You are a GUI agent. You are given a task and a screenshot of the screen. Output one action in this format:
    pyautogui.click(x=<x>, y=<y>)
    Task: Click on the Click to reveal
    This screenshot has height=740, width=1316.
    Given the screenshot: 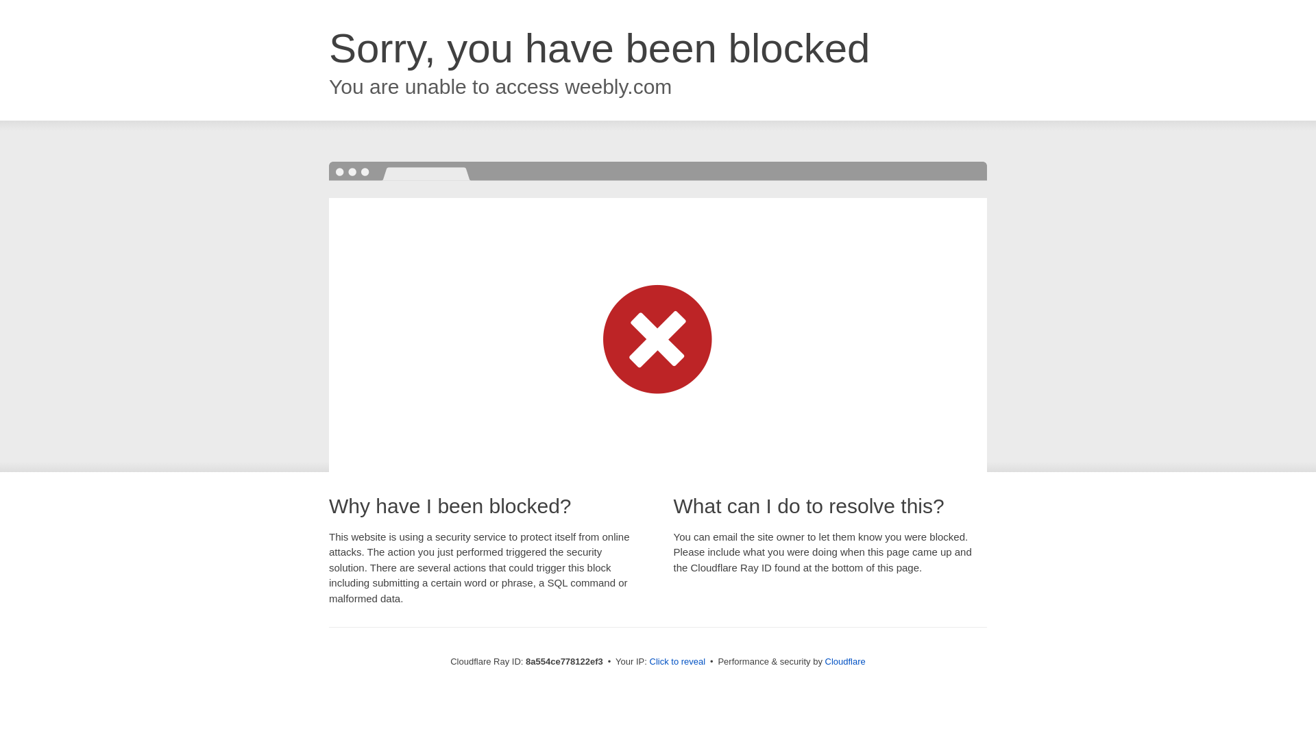 What is the action you would take?
    pyautogui.click(x=677, y=662)
    